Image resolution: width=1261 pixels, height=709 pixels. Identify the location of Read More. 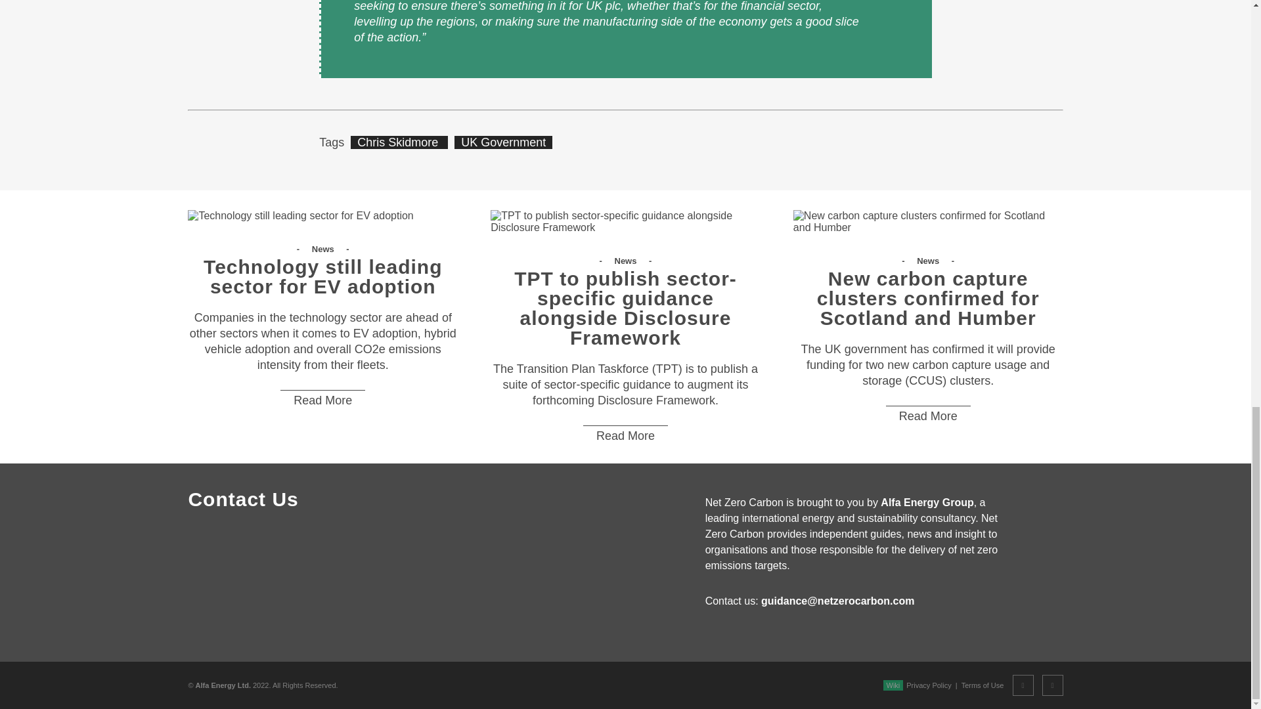
(929, 416).